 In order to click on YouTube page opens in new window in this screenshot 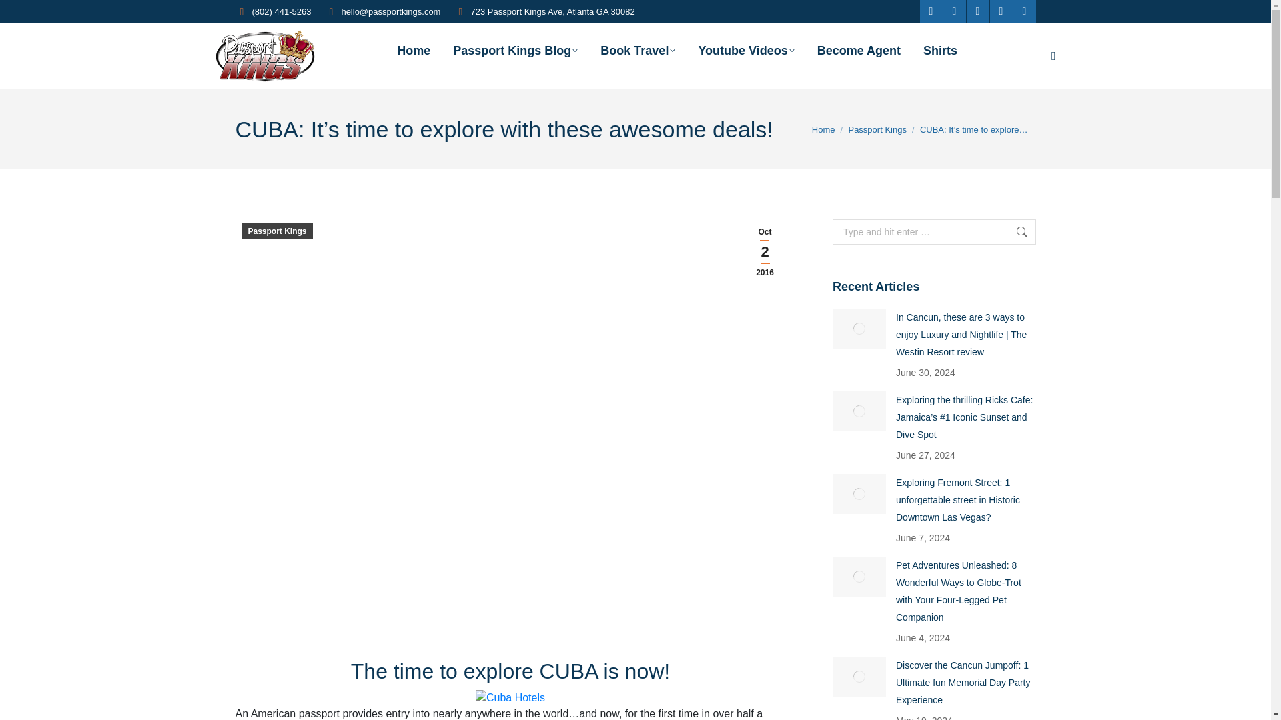, I will do `click(1001, 11)`.